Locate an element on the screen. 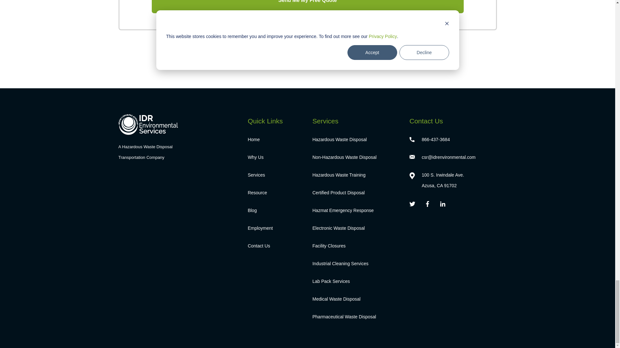 The width and height of the screenshot is (620, 348). Services is located at coordinates (275, 175).